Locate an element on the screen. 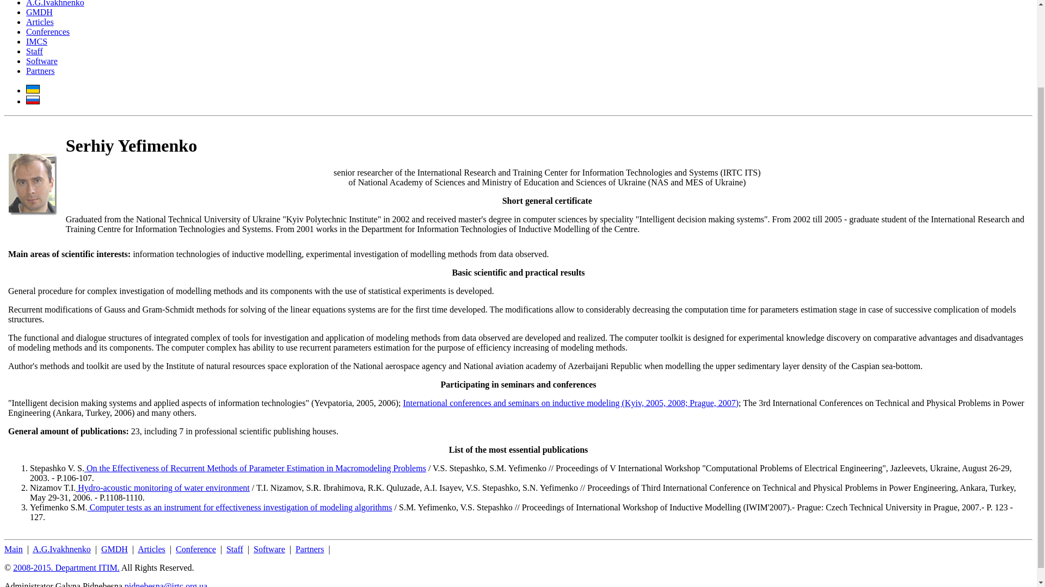 This screenshot has height=587, width=1045. A.G.Ivakhnenko is located at coordinates (62, 549).